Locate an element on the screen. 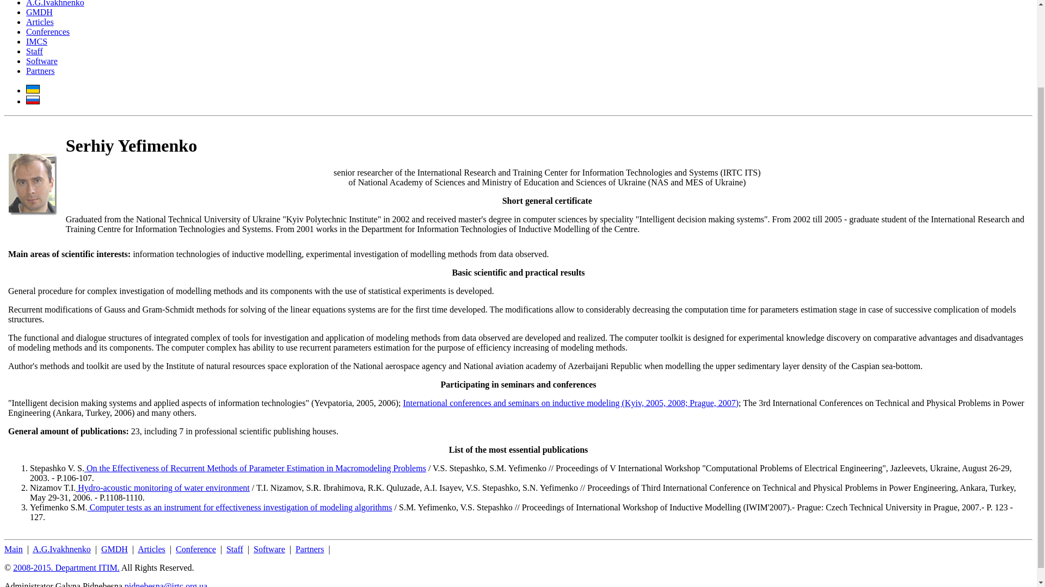 This screenshot has height=587, width=1045. A.G.Ivakhnenko is located at coordinates (62, 549).